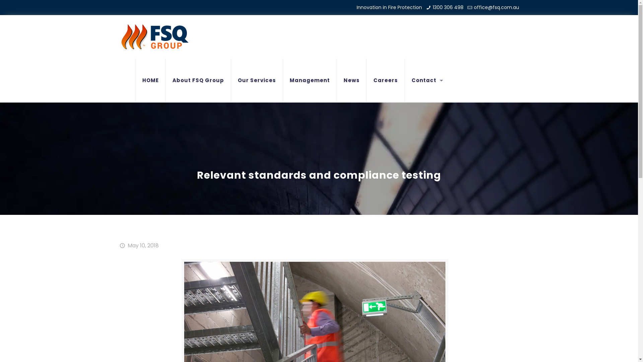 The image size is (643, 362). I want to click on News, so click(352, 80).